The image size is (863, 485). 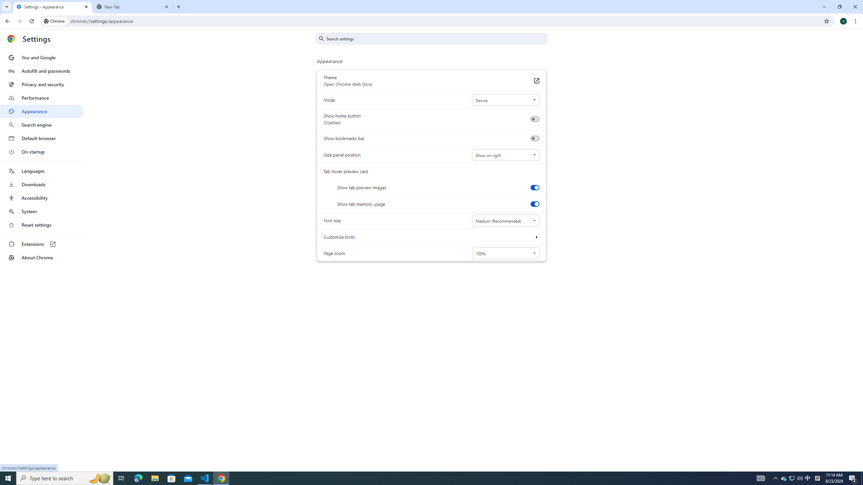 I want to click on Extensions, so click(x=42, y=244).